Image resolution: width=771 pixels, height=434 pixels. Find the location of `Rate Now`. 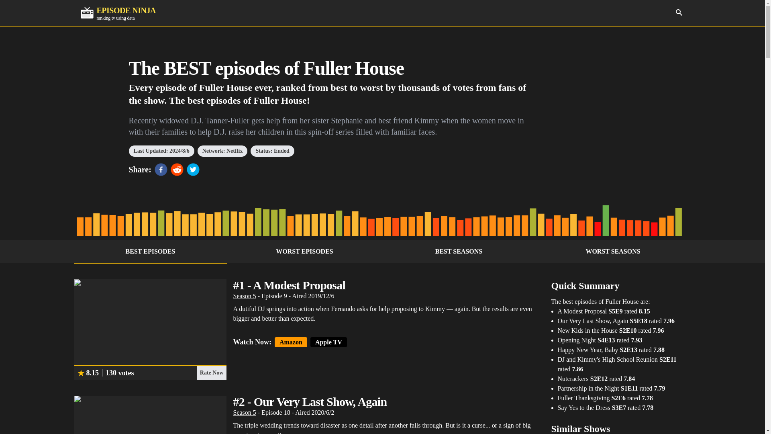

Rate Now is located at coordinates (211, 373).